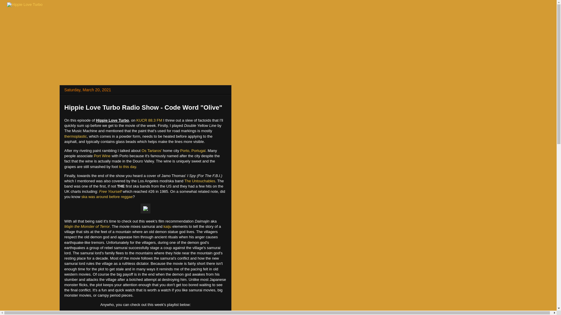 This screenshot has width=561, height=315. I want to click on The Untouchables, so click(200, 181).